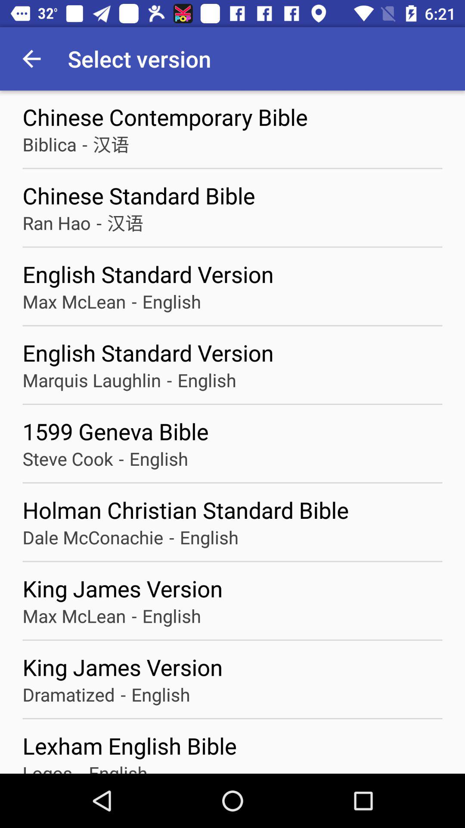 This screenshot has height=828, width=465. I want to click on jump to 1599 geneva bible, so click(232, 431).